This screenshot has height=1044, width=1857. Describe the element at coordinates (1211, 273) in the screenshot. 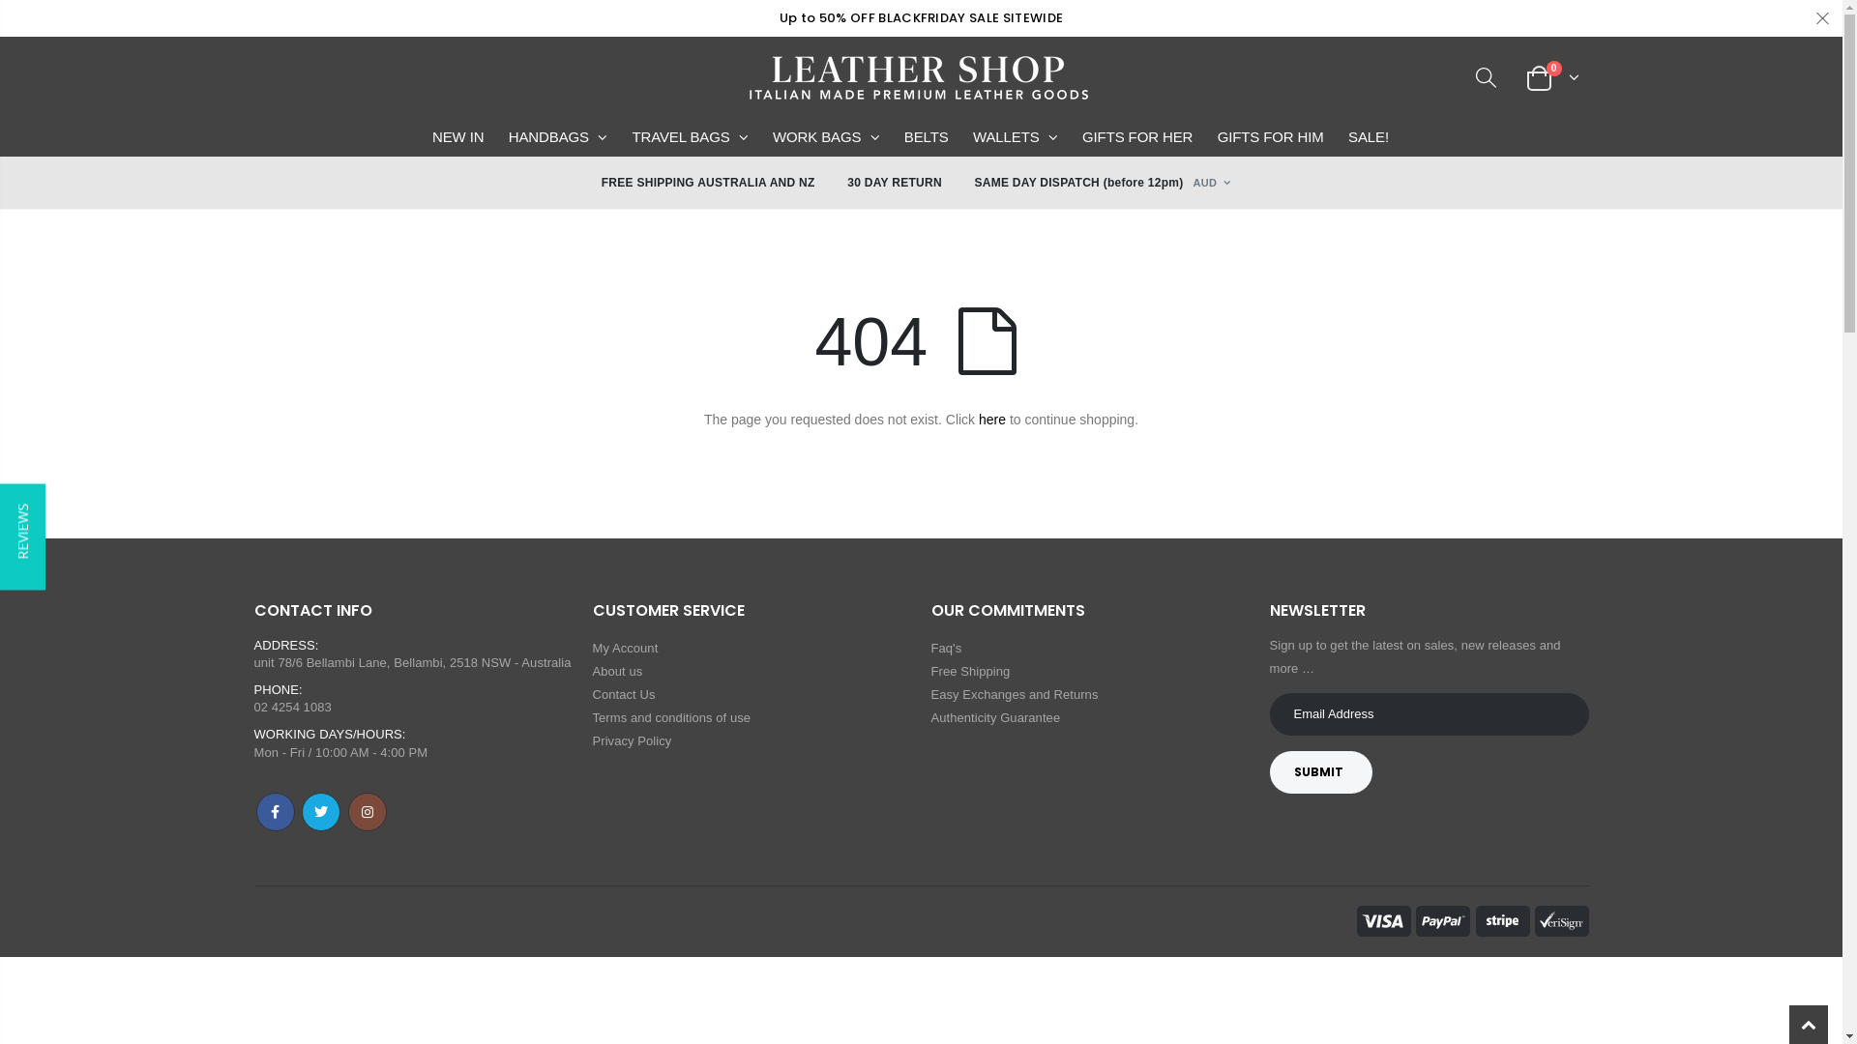

I see `ALL` at that location.